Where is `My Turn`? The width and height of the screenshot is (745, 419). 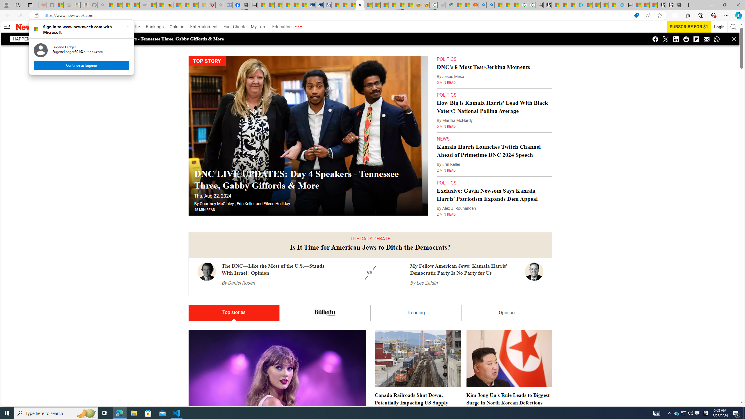
My Turn is located at coordinates (234, 301).